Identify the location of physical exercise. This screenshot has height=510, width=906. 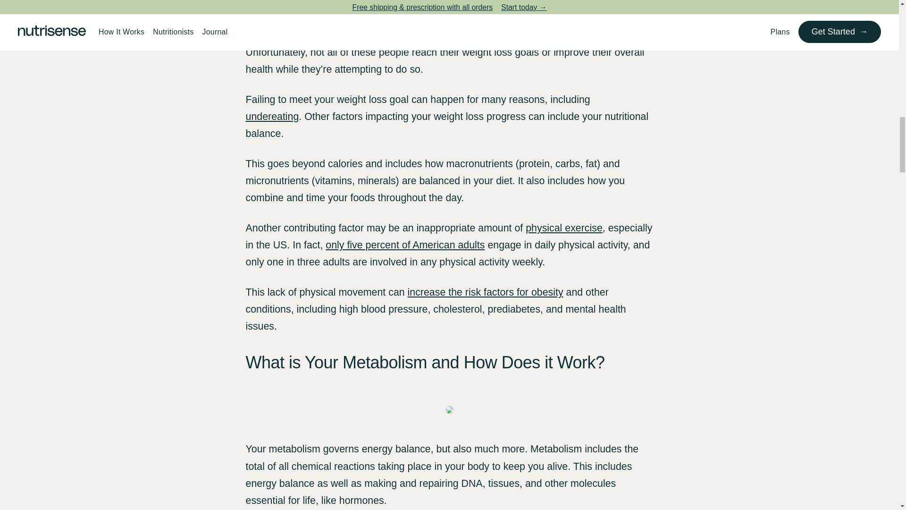
(563, 228).